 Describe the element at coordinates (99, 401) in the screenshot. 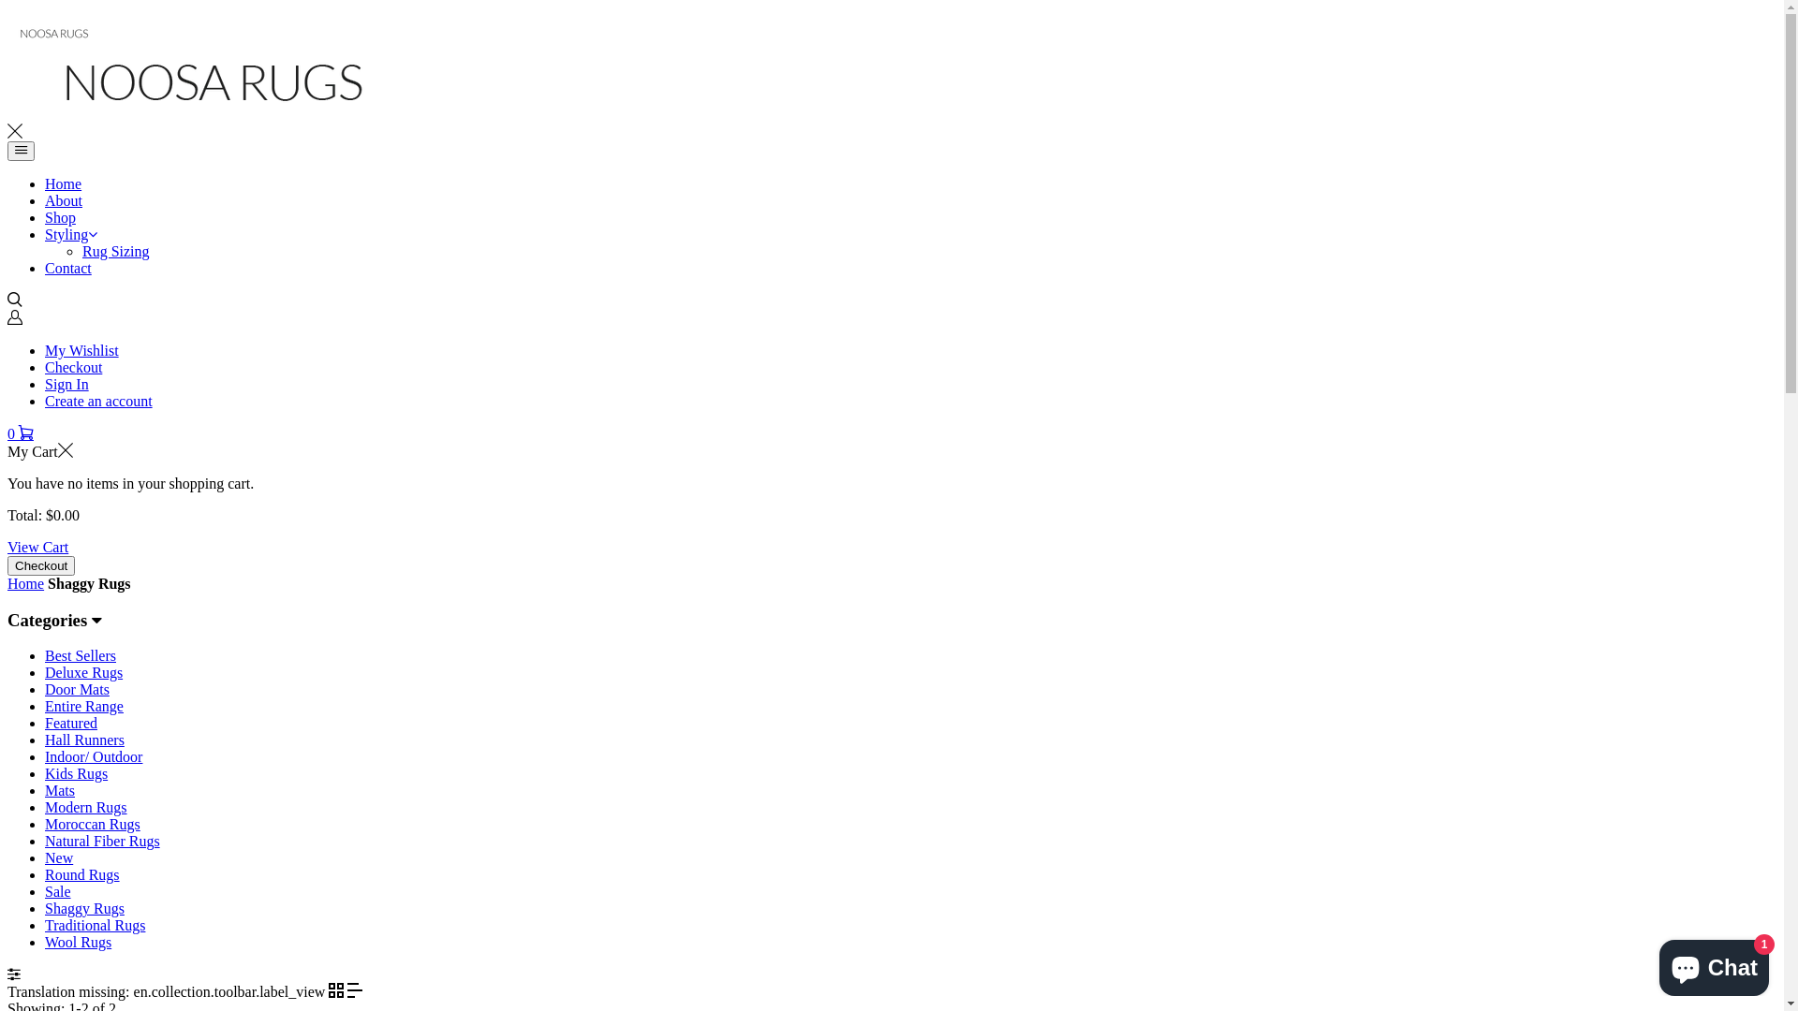

I see `Create an account` at that location.